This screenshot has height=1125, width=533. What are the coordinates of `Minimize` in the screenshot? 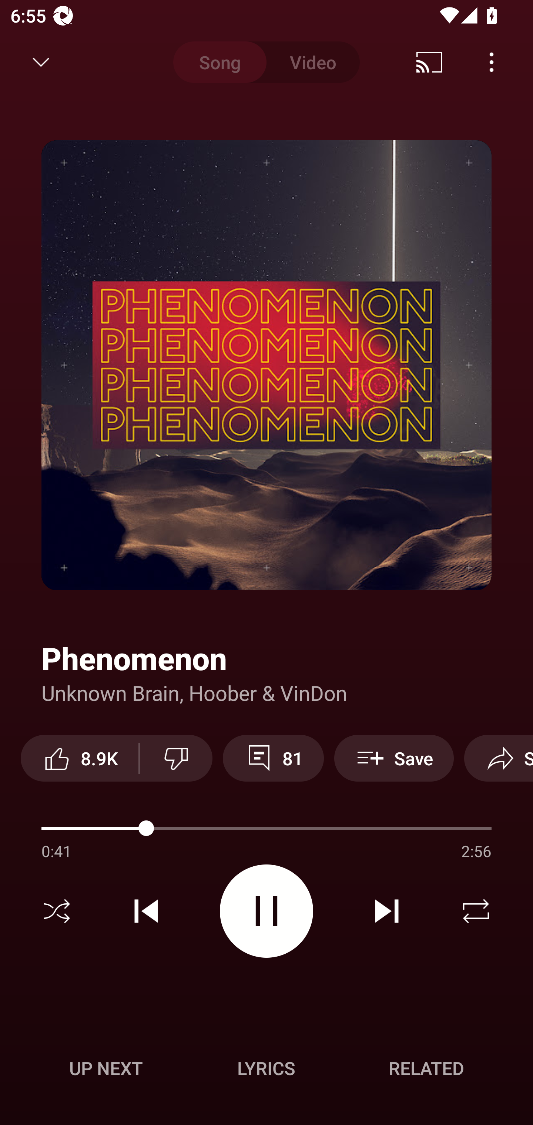 It's located at (41, 62).